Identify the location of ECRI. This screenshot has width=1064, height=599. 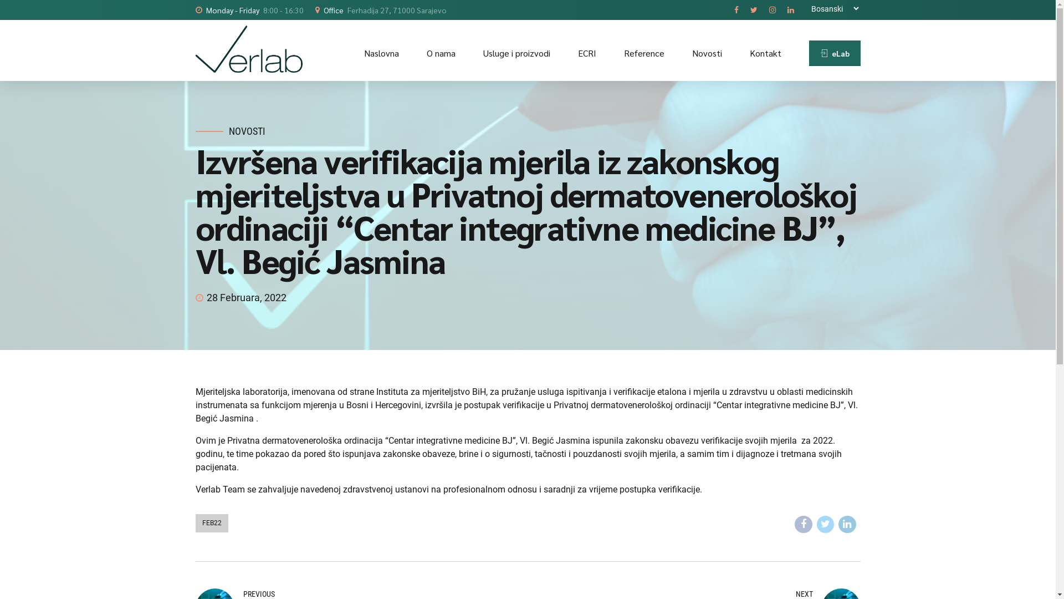
(586, 53).